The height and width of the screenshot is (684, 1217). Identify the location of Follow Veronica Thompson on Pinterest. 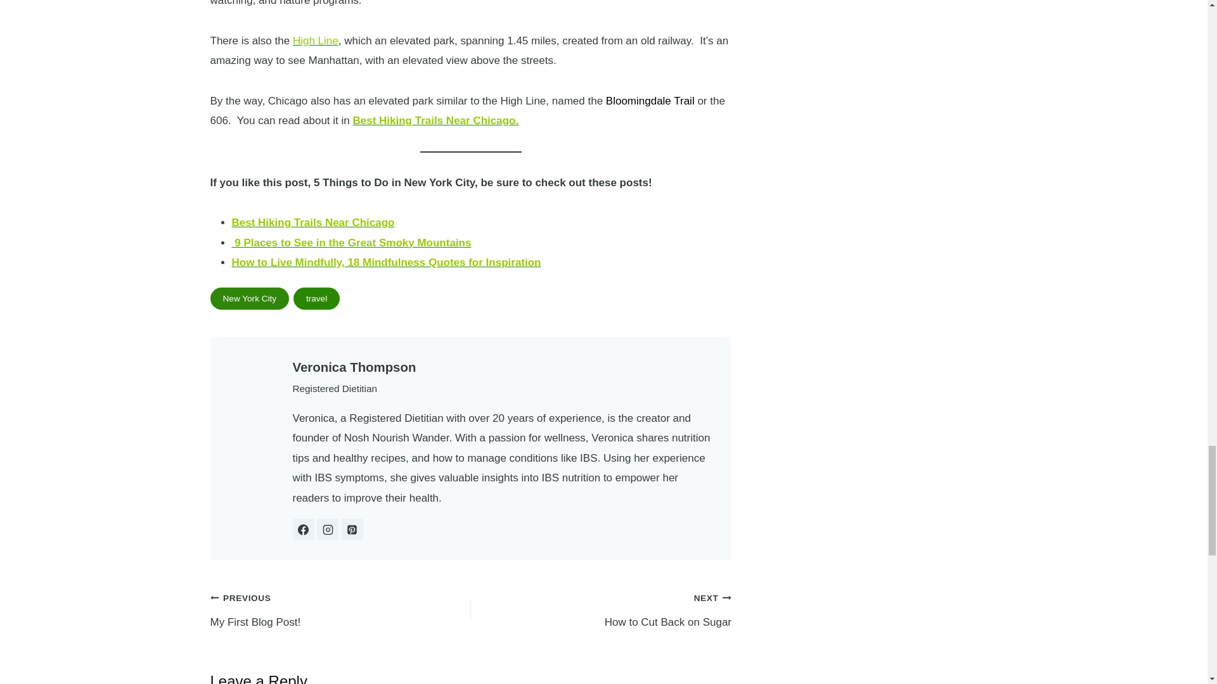
(250, 298).